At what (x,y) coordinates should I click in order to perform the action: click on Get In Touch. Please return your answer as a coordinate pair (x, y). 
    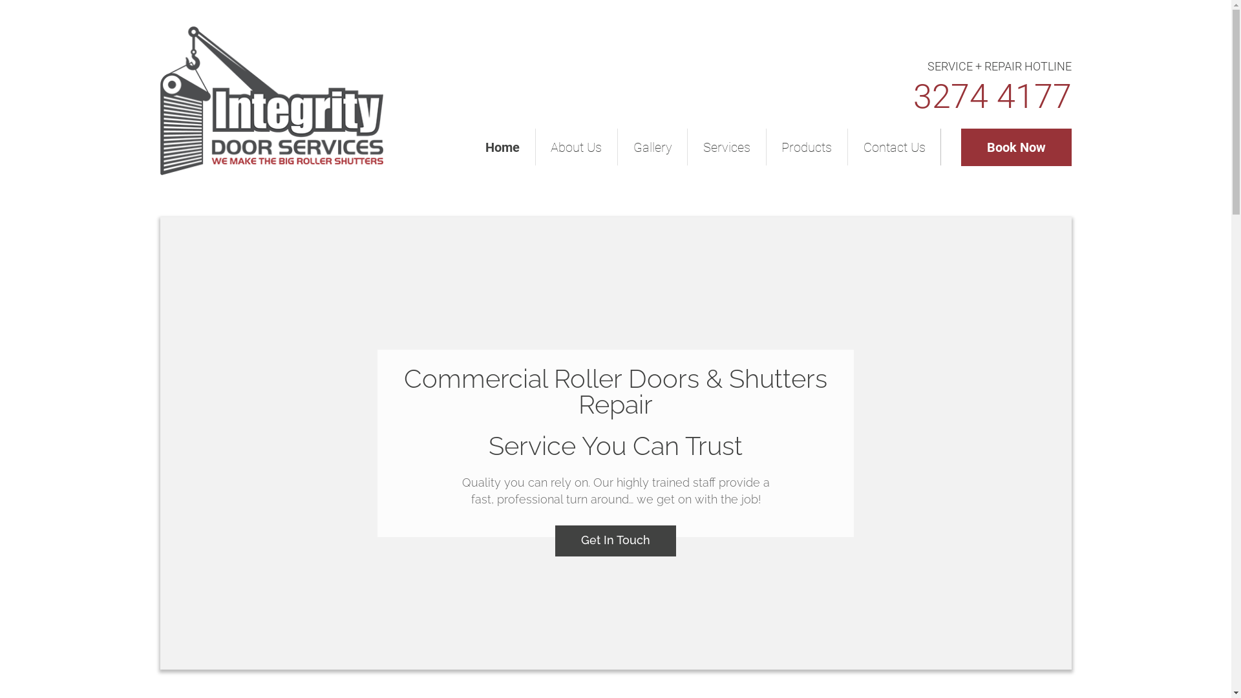
    Looking at the image, I should click on (615, 541).